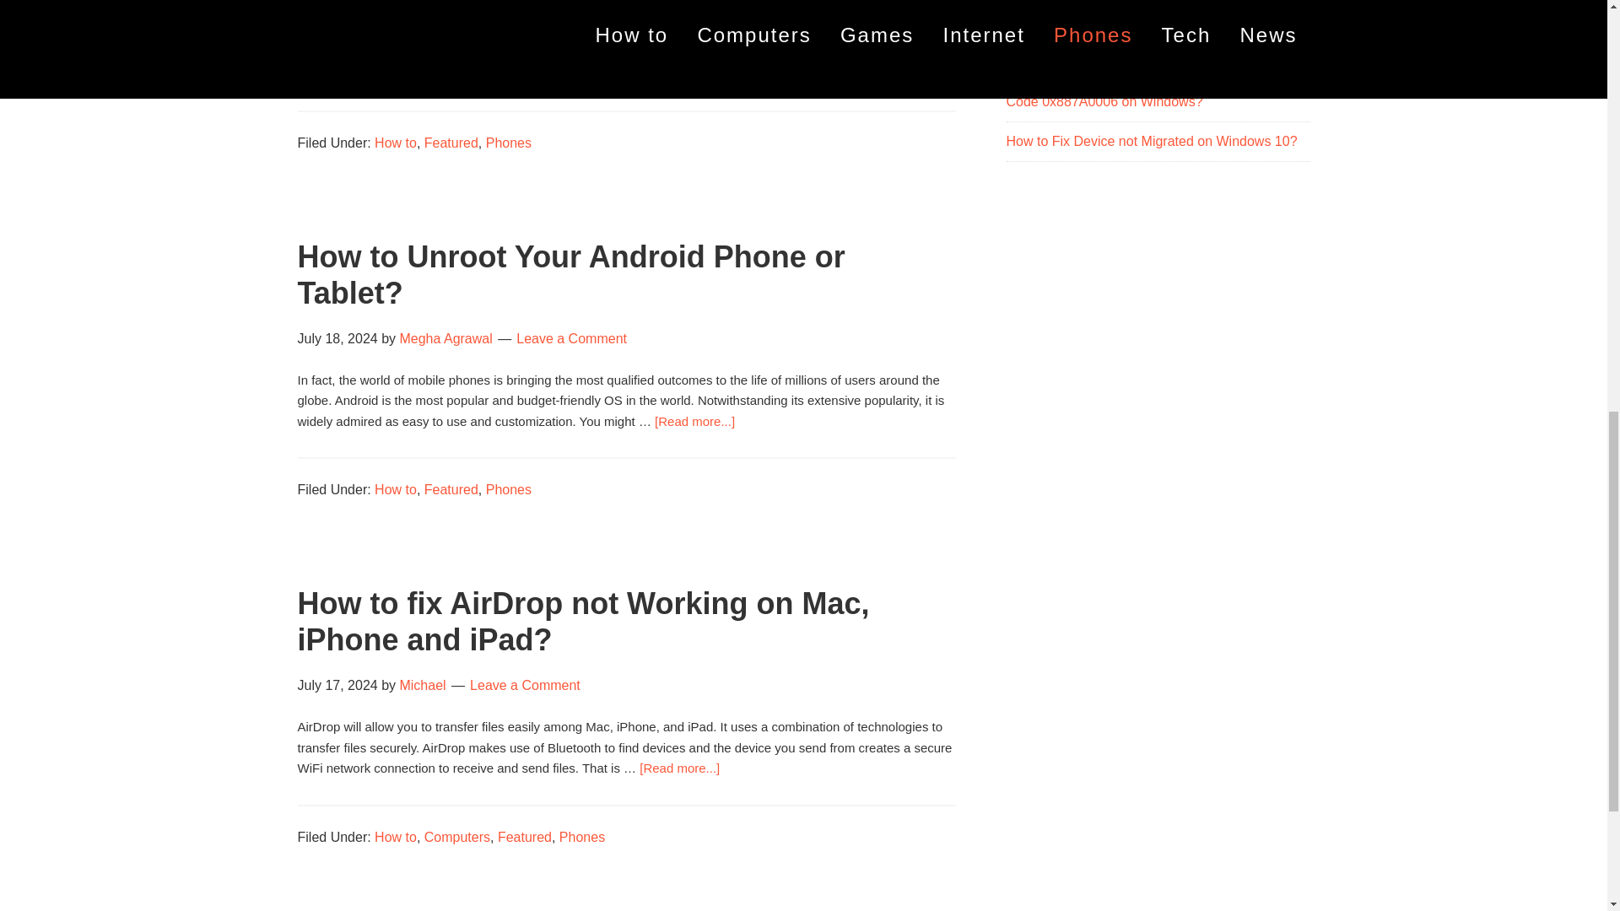 The height and width of the screenshot is (911, 1620). Describe the element at coordinates (451, 142) in the screenshot. I see `Featured` at that location.